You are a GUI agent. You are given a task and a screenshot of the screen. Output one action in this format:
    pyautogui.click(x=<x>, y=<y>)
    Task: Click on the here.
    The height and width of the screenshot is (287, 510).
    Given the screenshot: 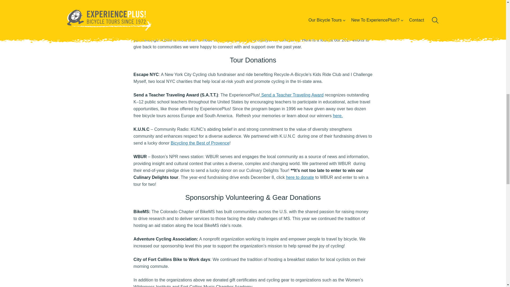 What is the action you would take?
    pyautogui.click(x=338, y=115)
    